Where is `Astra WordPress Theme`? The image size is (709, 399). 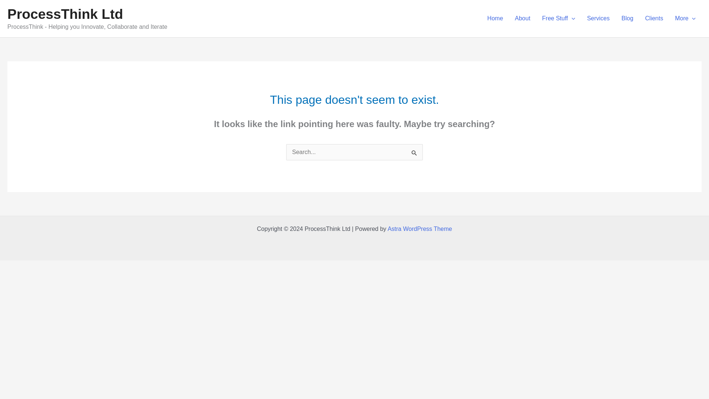
Astra WordPress Theme is located at coordinates (420, 229).